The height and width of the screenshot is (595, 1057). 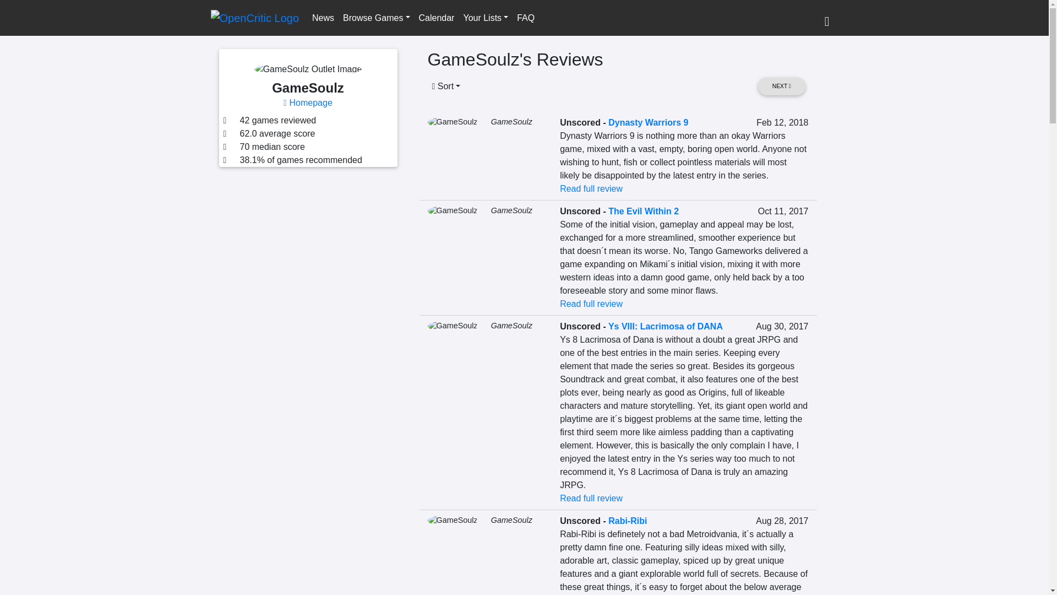 What do you see at coordinates (591, 188) in the screenshot?
I see `Read full review` at bounding box center [591, 188].